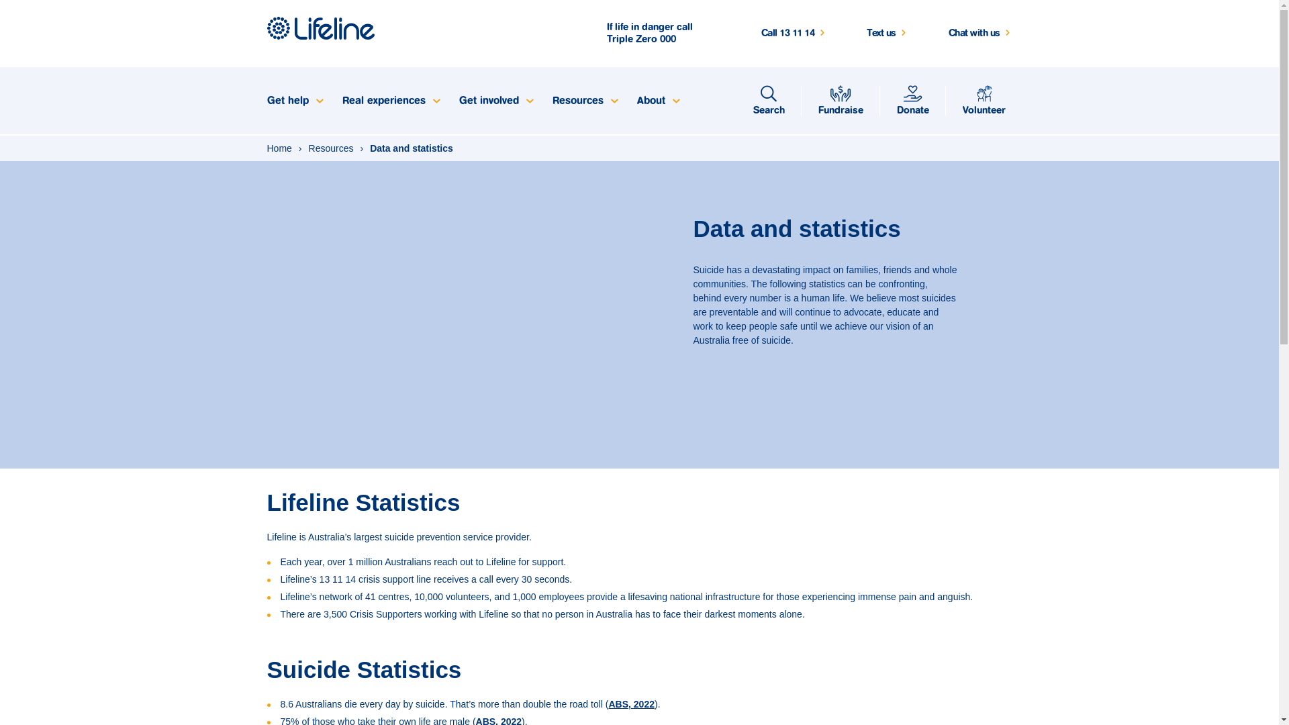 The image size is (1289, 725). I want to click on ABS, 2022, so click(631, 704).